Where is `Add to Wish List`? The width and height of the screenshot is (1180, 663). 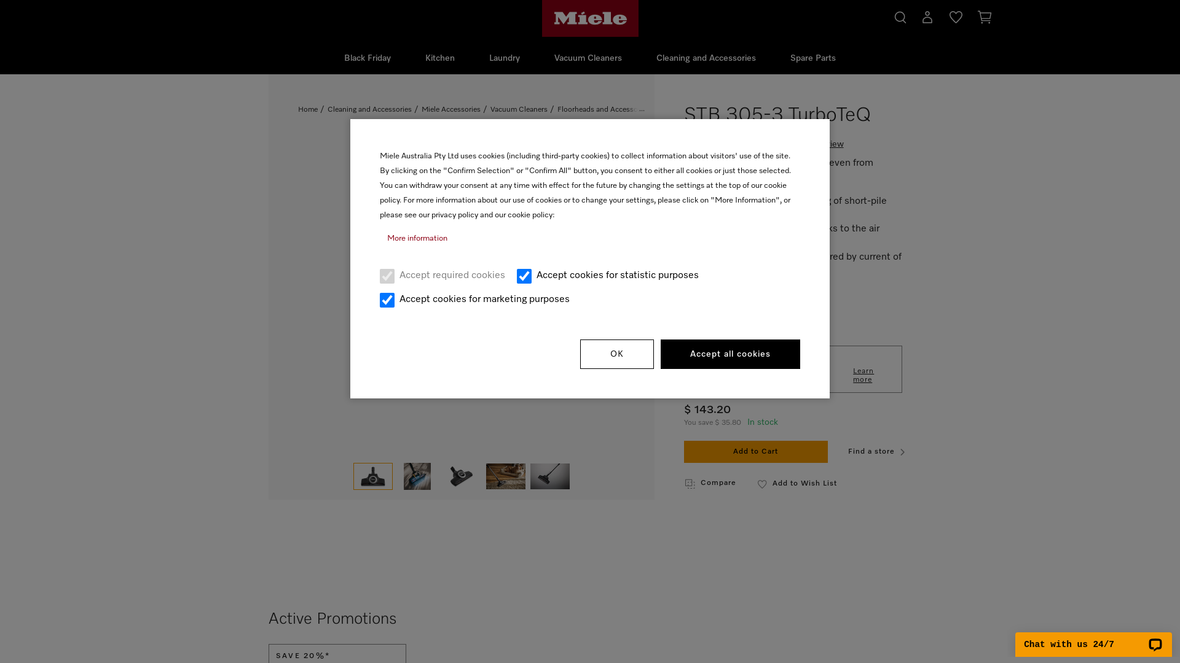 Add to Wish List is located at coordinates (797, 484).